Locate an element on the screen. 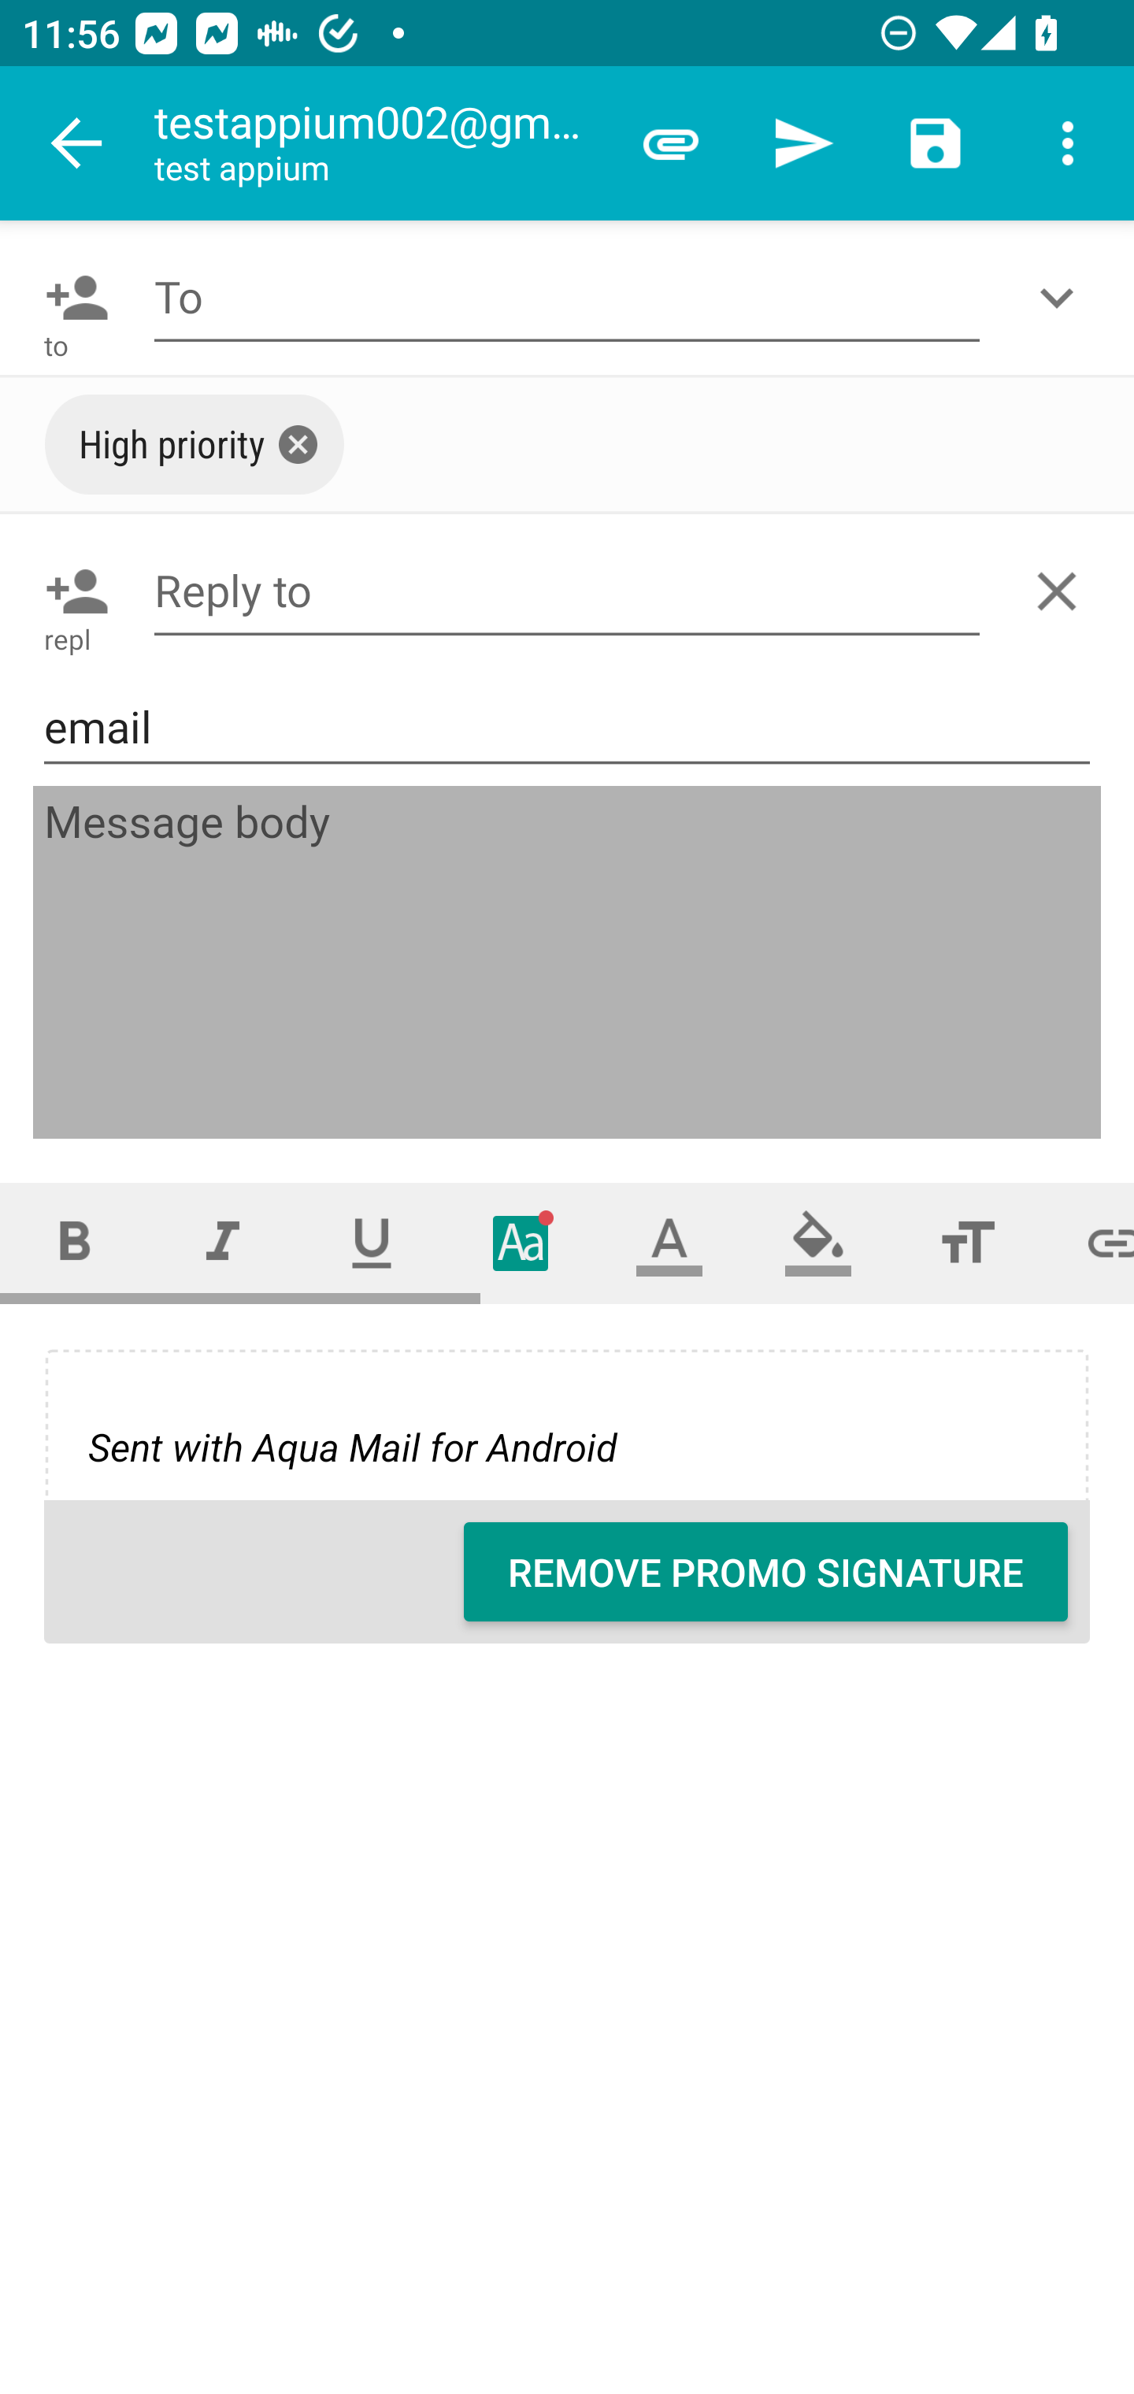 This screenshot has width=1134, height=2394. testappium002@gmail.com test appium is located at coordinates (379, 143).